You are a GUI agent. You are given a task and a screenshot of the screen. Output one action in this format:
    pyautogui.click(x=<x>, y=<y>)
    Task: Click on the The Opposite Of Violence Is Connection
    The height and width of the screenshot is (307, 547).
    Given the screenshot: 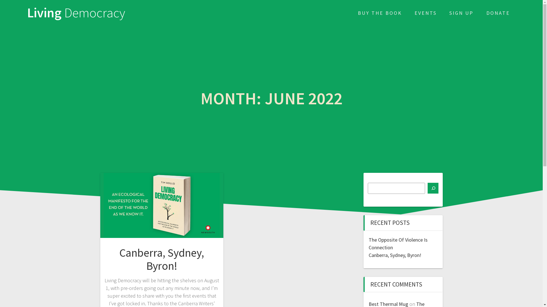 What is the action you would take?
    pyautogui.click(x=398, y=244)
    